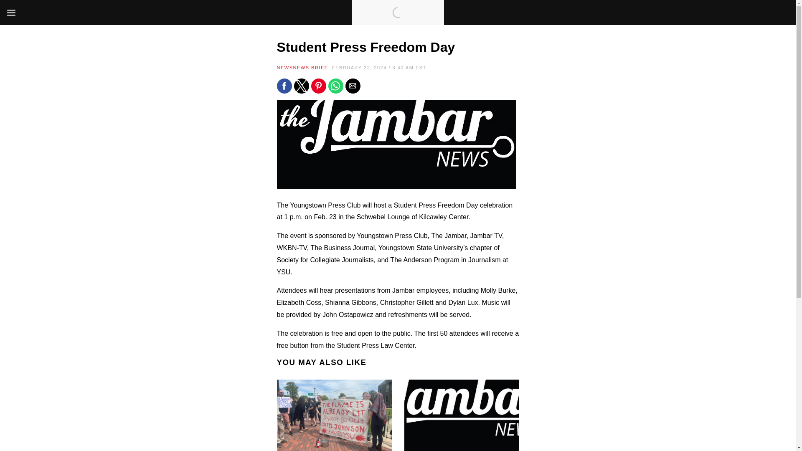  What do you see at coordinates (284, 68) in the screenshot?
I see `NEWS` at bounding box center [284, 68].